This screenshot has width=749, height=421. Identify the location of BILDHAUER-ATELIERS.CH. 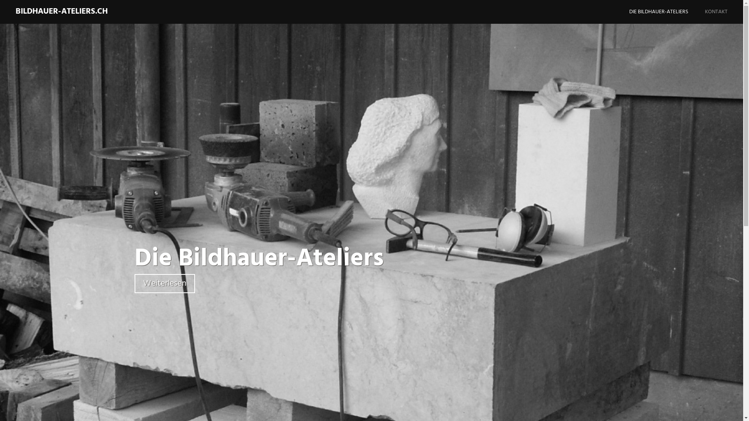
(62, 12).